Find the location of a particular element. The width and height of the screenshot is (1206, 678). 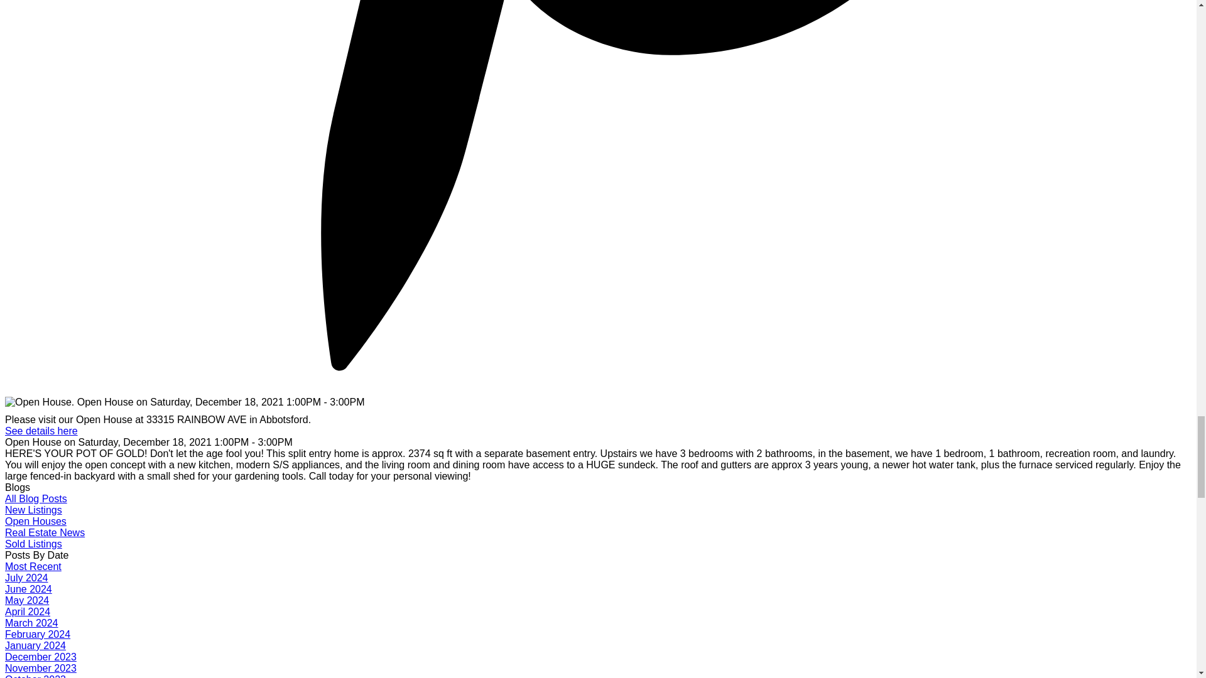

Real Estate News is located at coordinates (44, 532).